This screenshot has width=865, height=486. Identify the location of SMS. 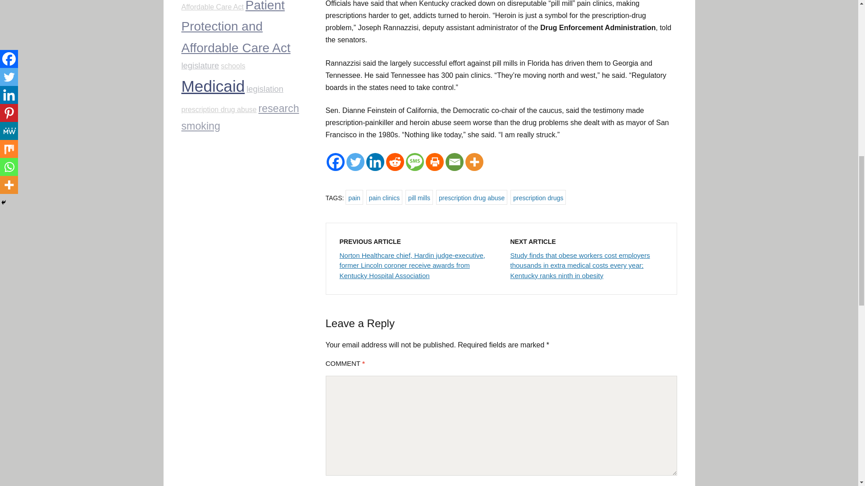
(414, 162).